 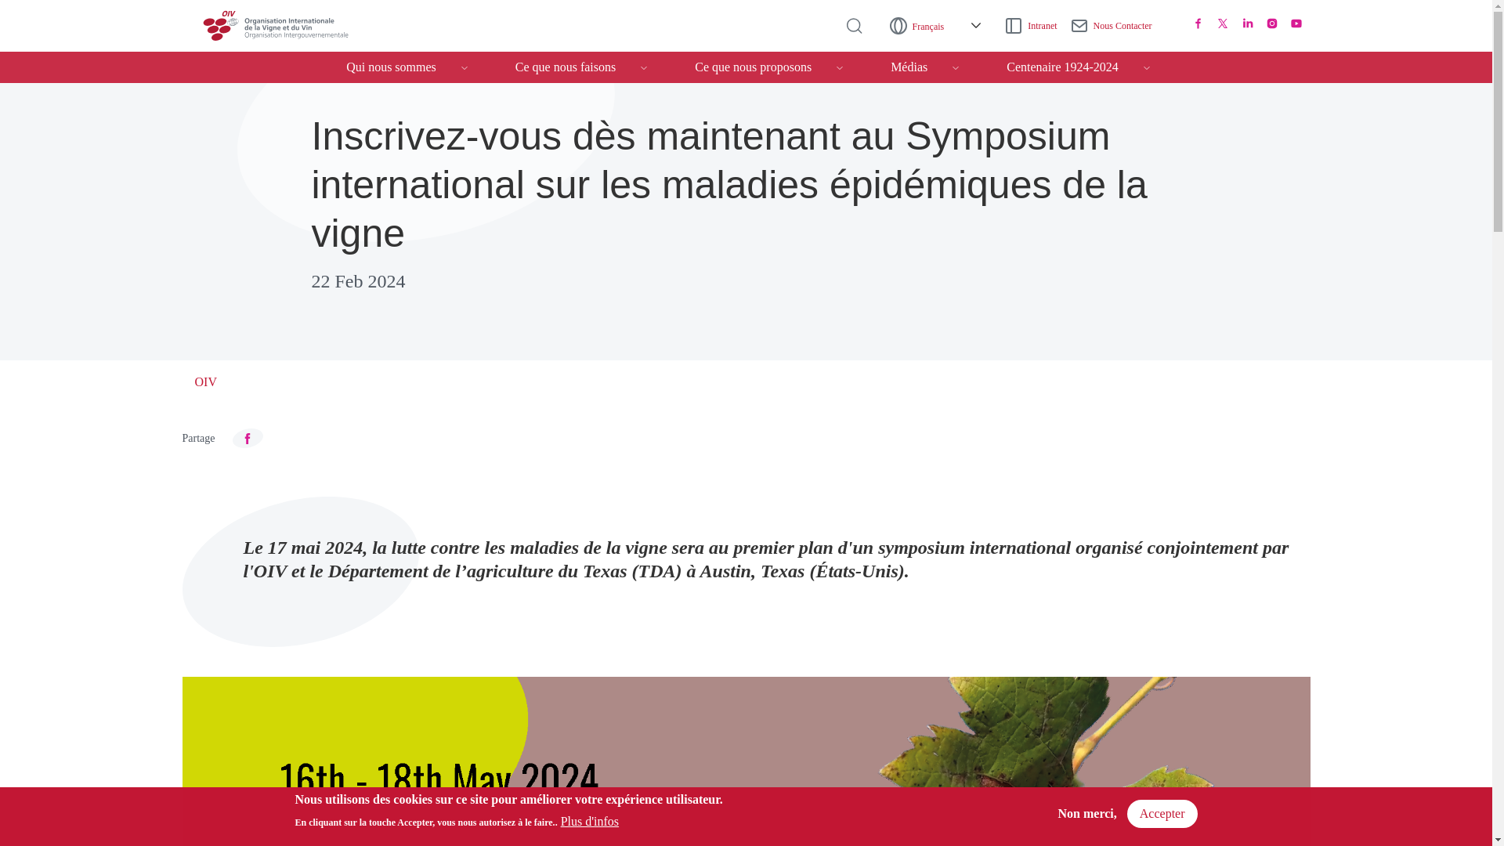 What do you see at coordinates (581, 67) in the screenshot?
I see `Ce que nous faisons` at bounding box center [581, 67].